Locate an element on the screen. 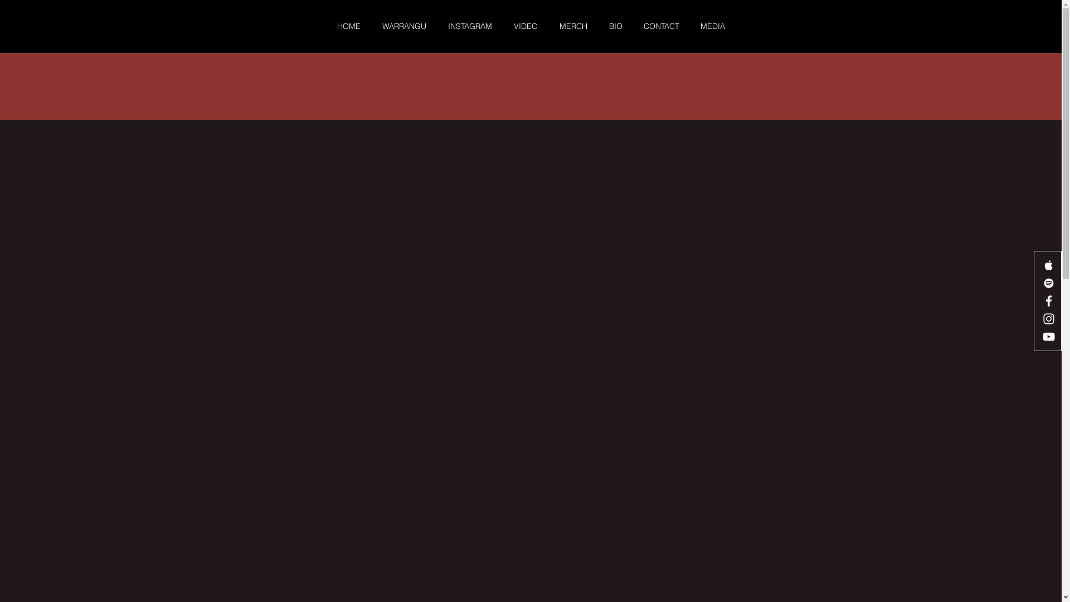 Image resolution: width=1070 pixels, height=602 pixels. MERCH is located at coordinates (573, 27).